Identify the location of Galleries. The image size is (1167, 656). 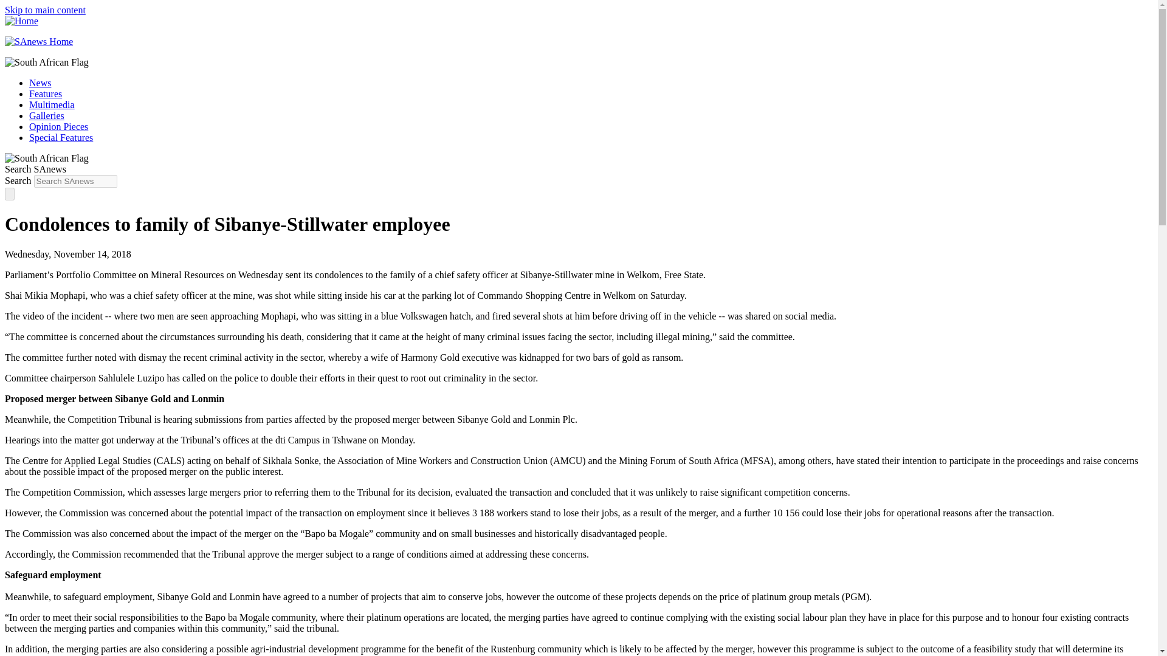
(46, 115).